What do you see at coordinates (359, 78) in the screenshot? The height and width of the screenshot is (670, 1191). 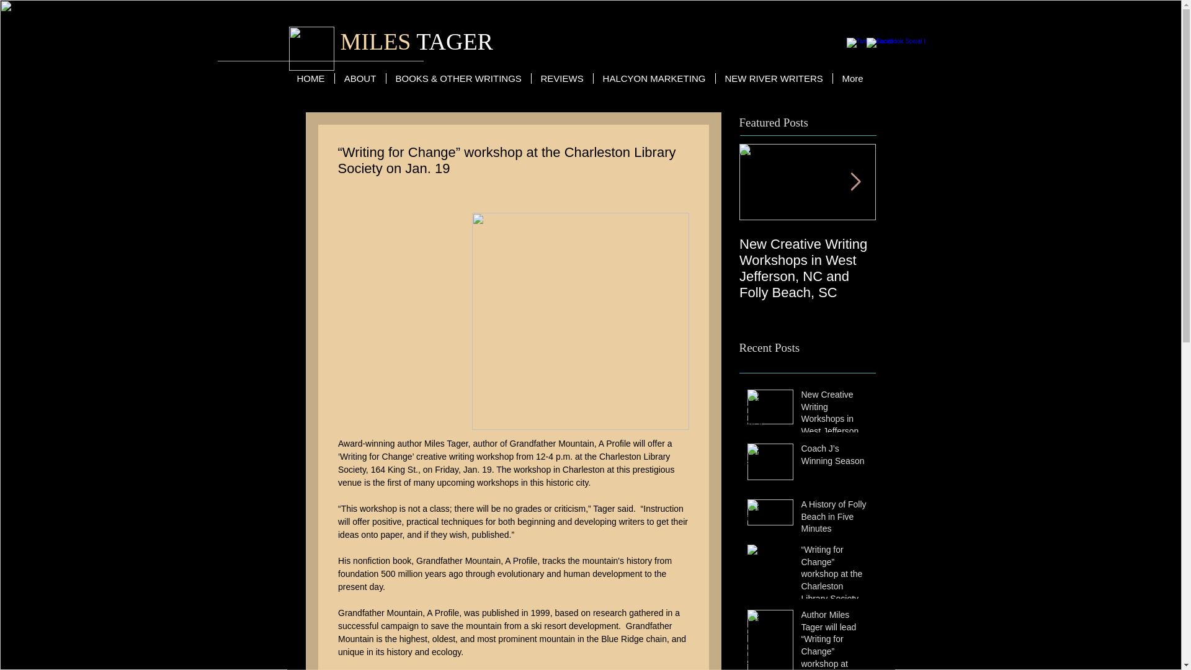 I see `ABOUT` at bounding box center [359, 78].